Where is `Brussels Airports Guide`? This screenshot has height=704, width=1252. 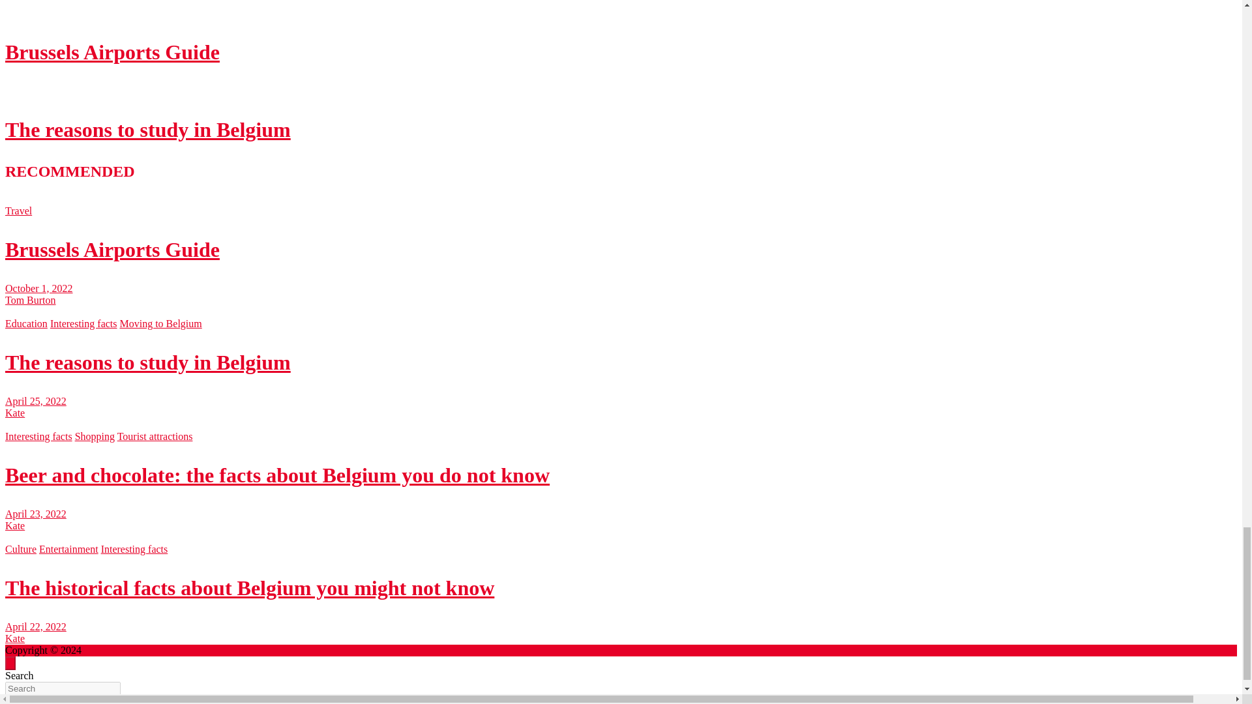
Brussels Airports Guide is located at coordinates (38, 288).